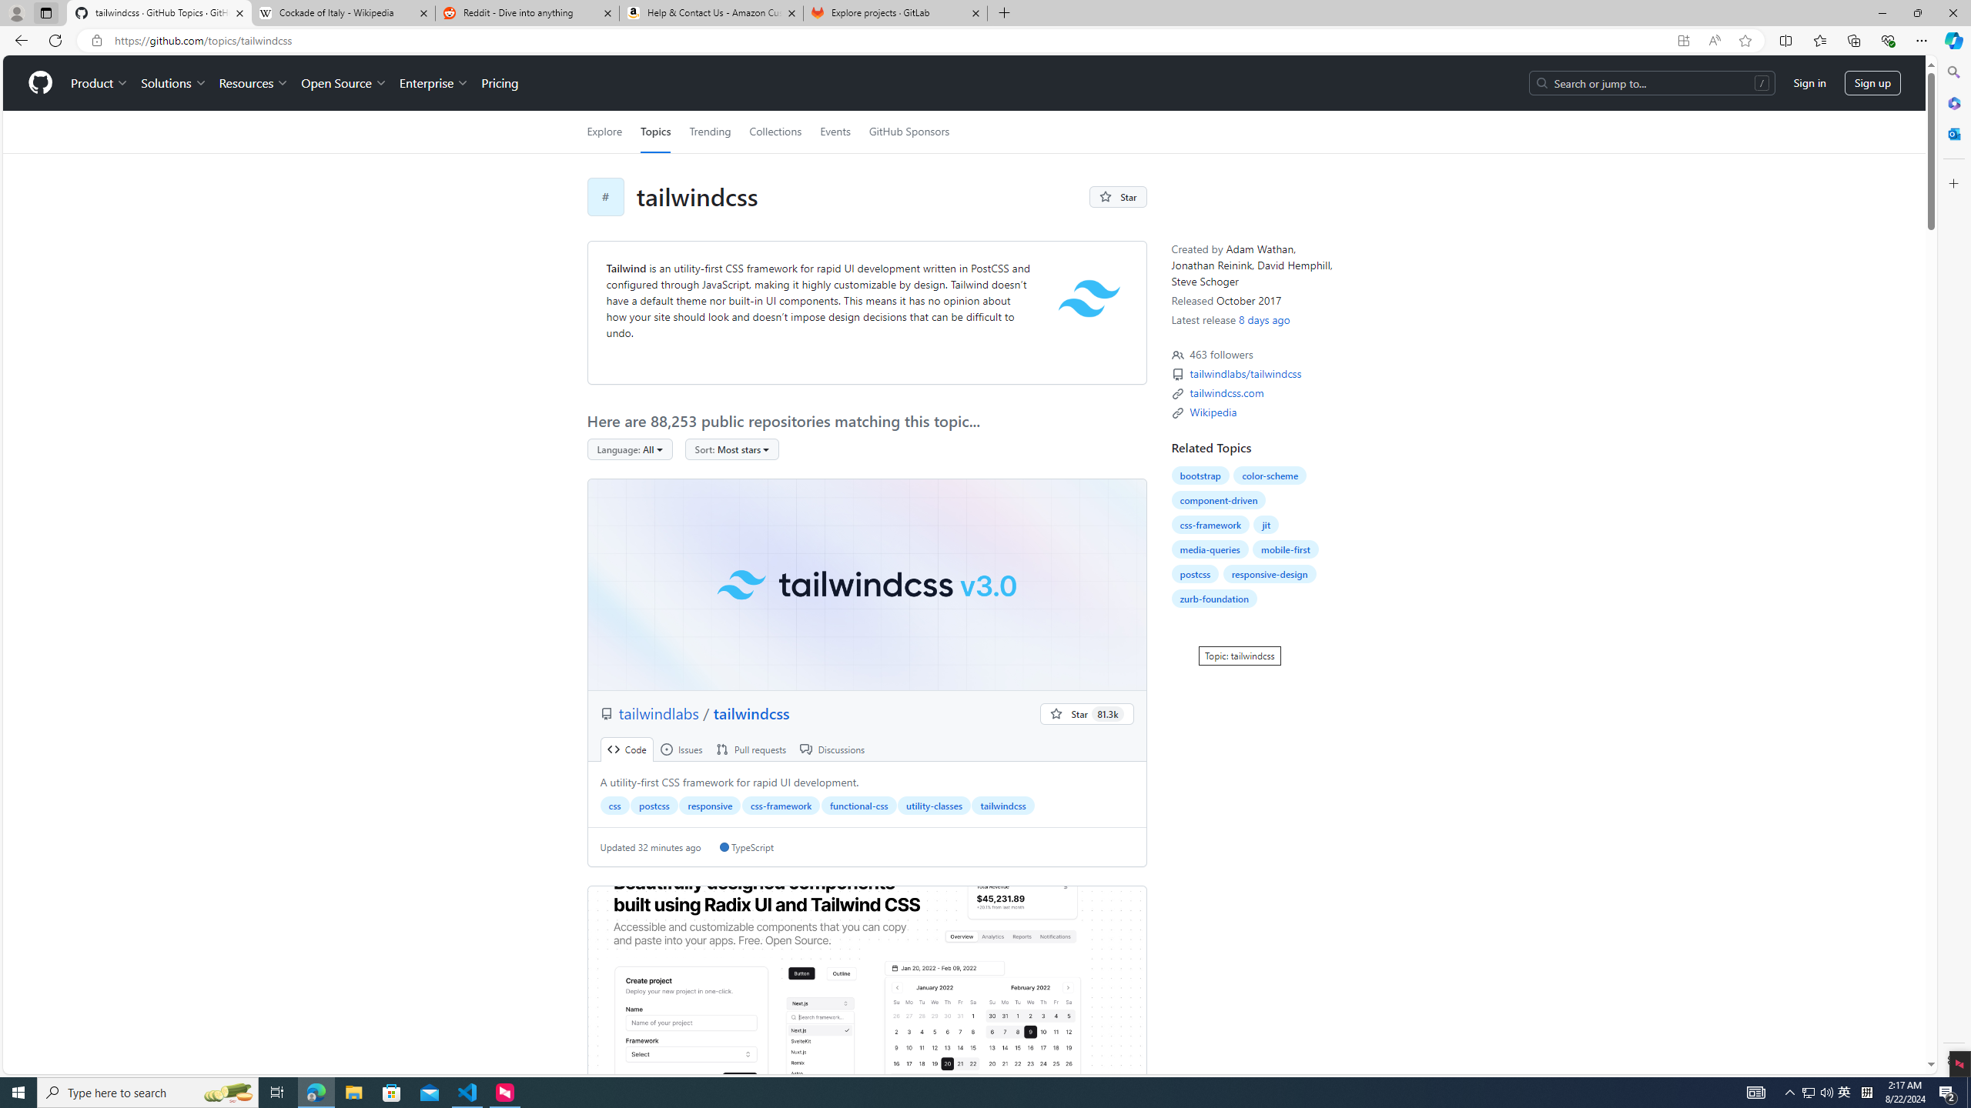 The height and width of the screenshot is (1108, 1971). What do you see at coordinates (173, 83) in the screenshot?
I see `Solutions` at bounding box center [173, 83].